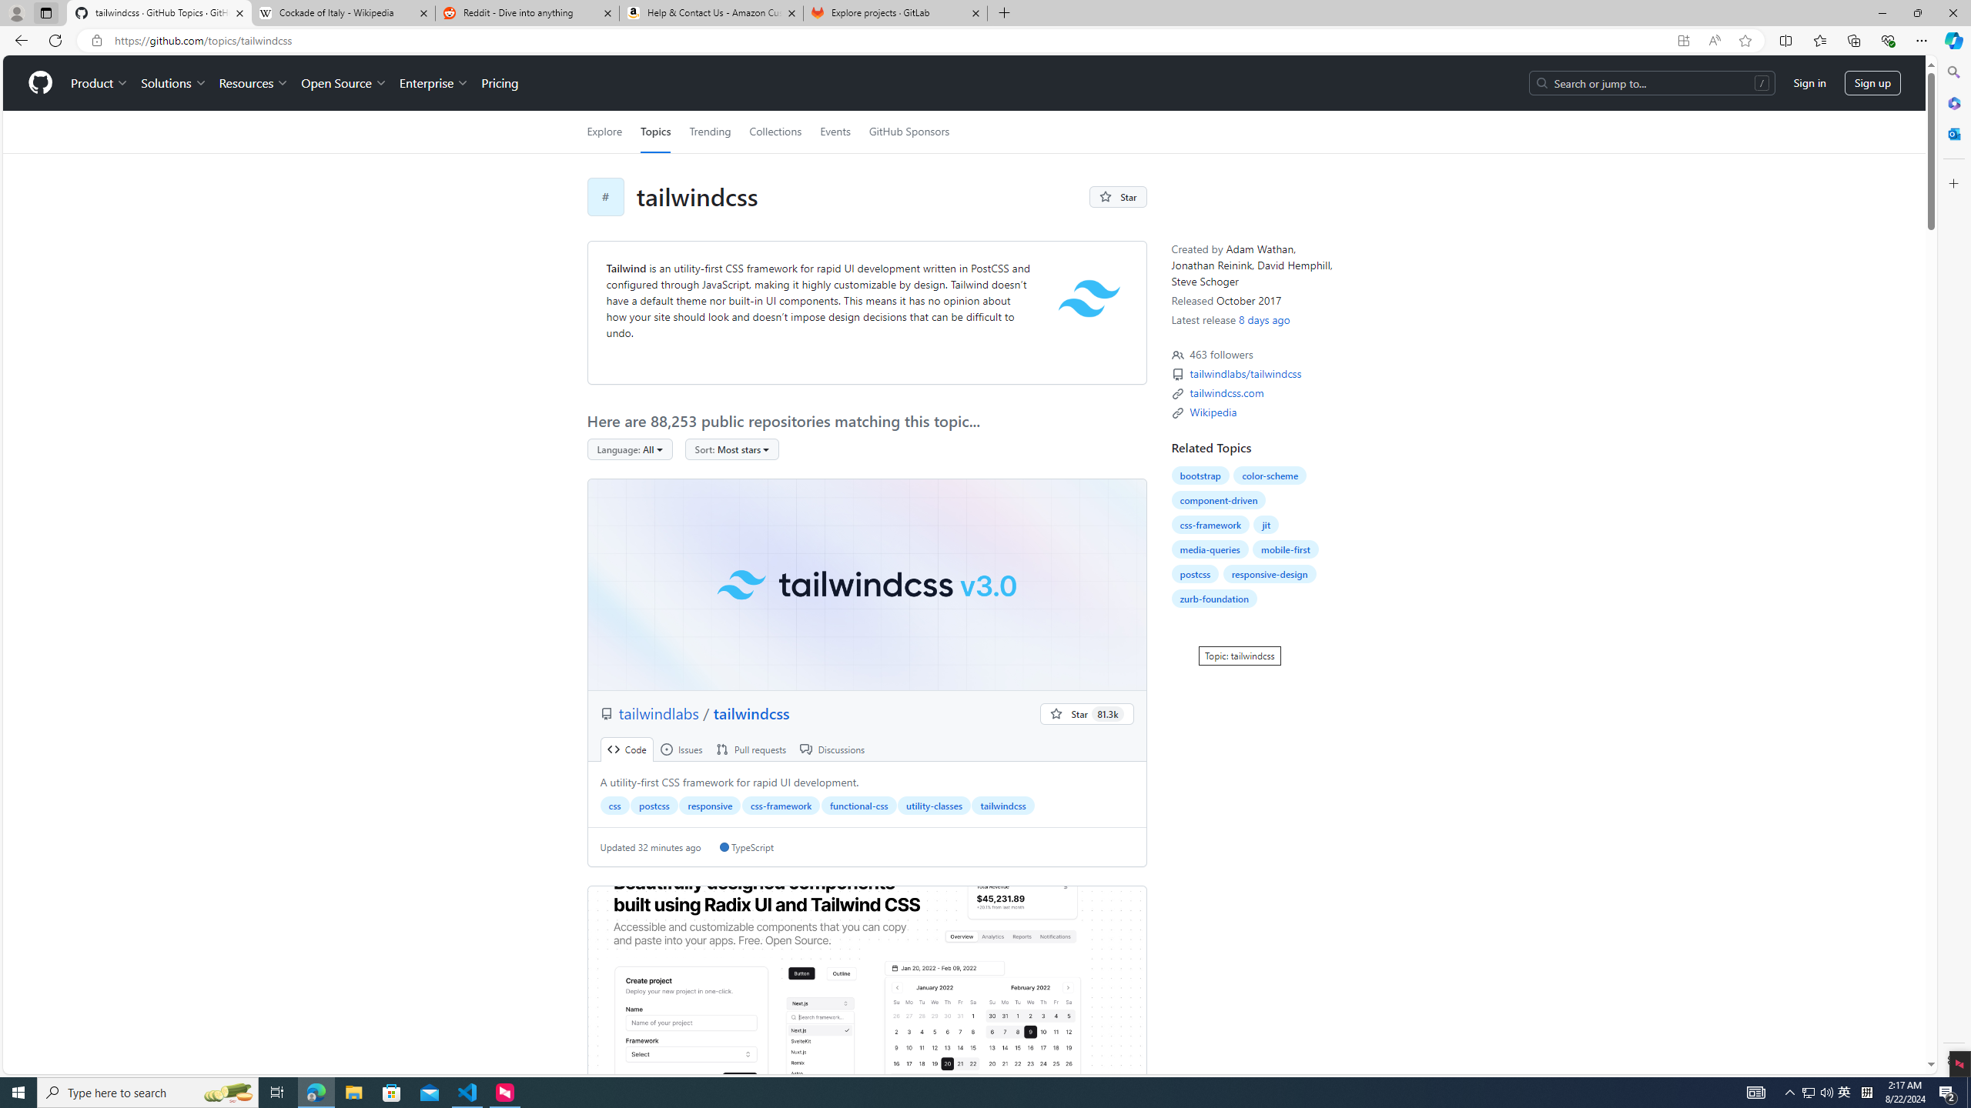 The height and width of the screenshot is (1108, 1971). What do you see at coordinates (173, 83) in the screenshot?
I see `Solutions` at bounding box center [173, 83].